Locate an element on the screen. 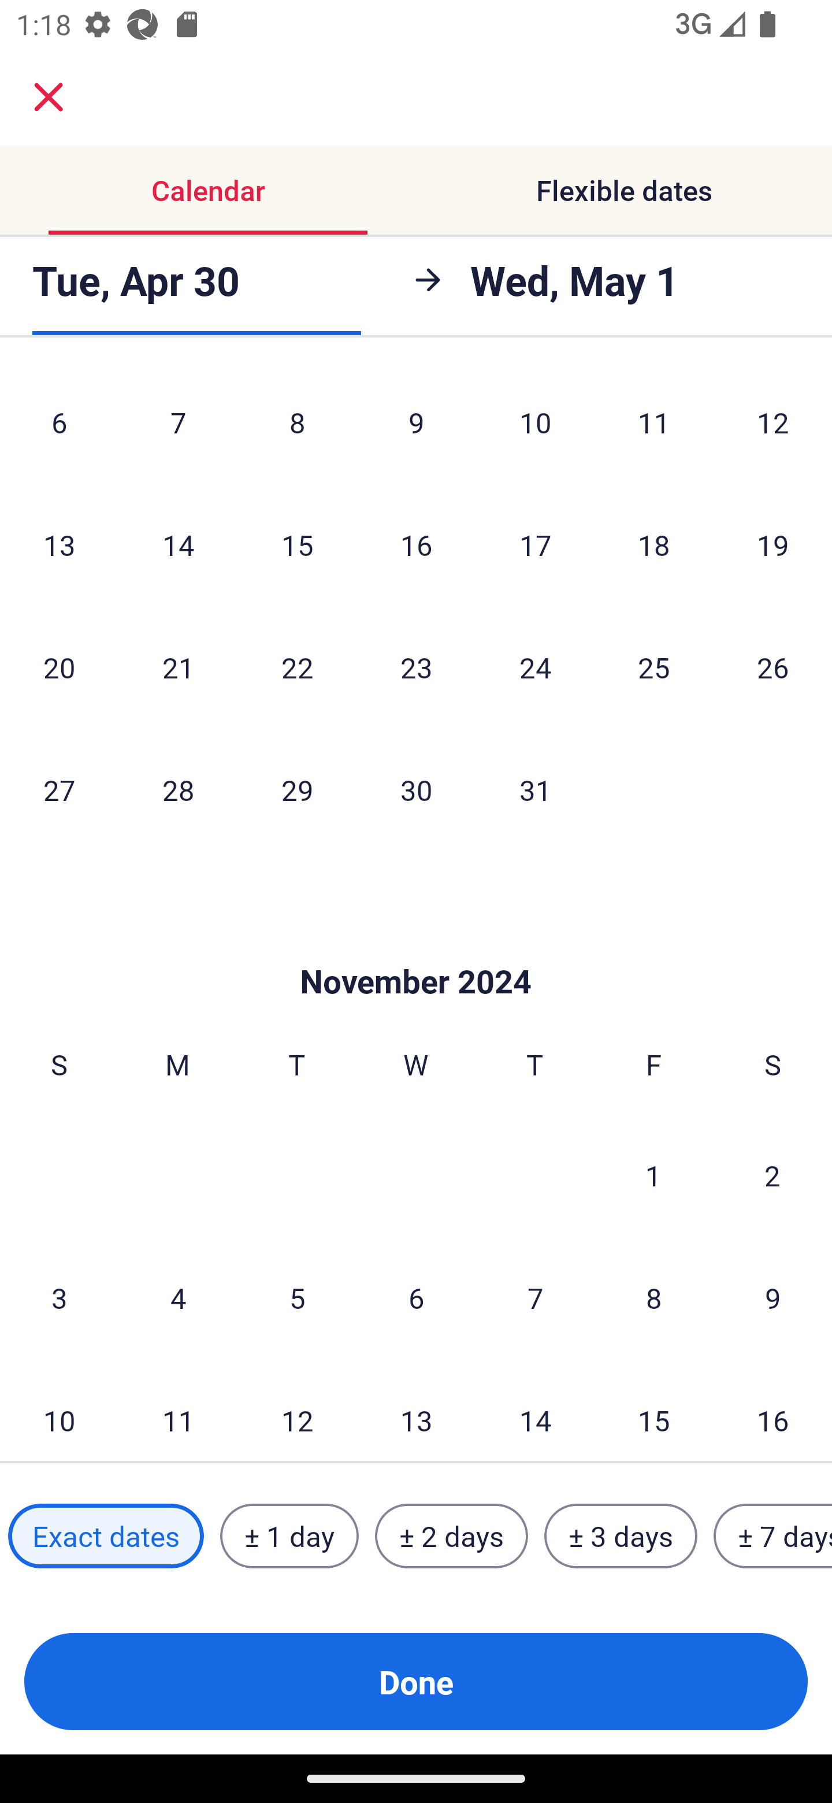  29 Tuesday, October 29, 2024 is located at coordinates (297, 789).